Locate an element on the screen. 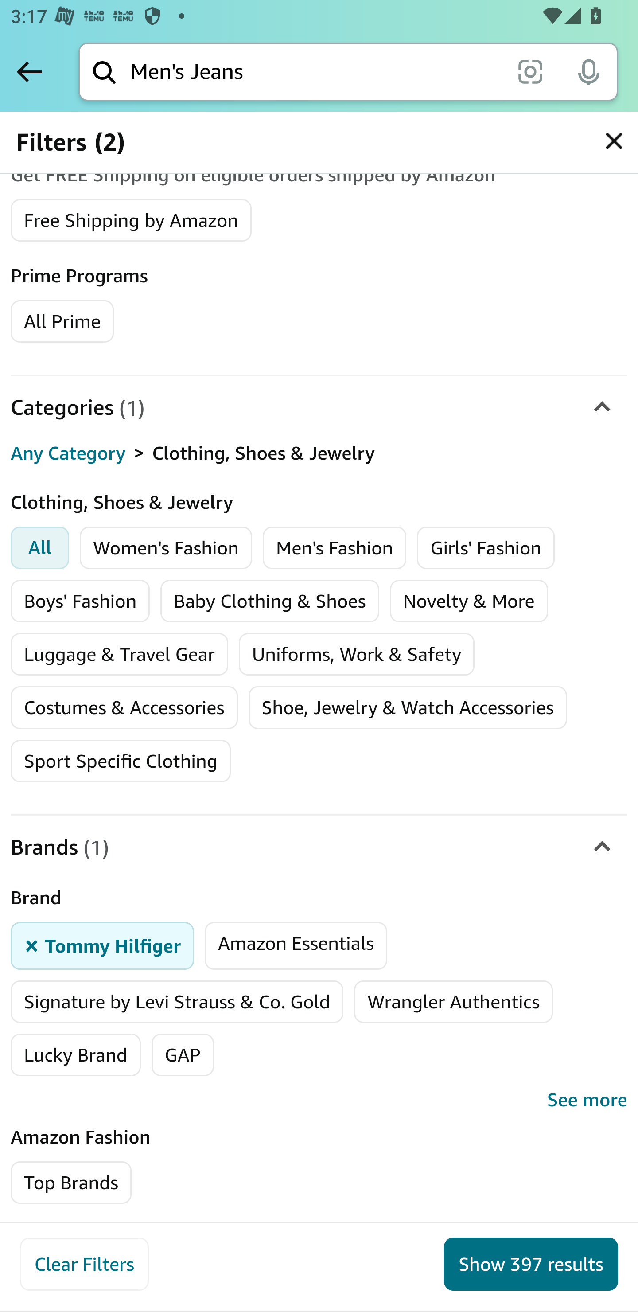 This screenshot has width=638, height=1312. Show 397 results is located at coordinates (531, 1264).